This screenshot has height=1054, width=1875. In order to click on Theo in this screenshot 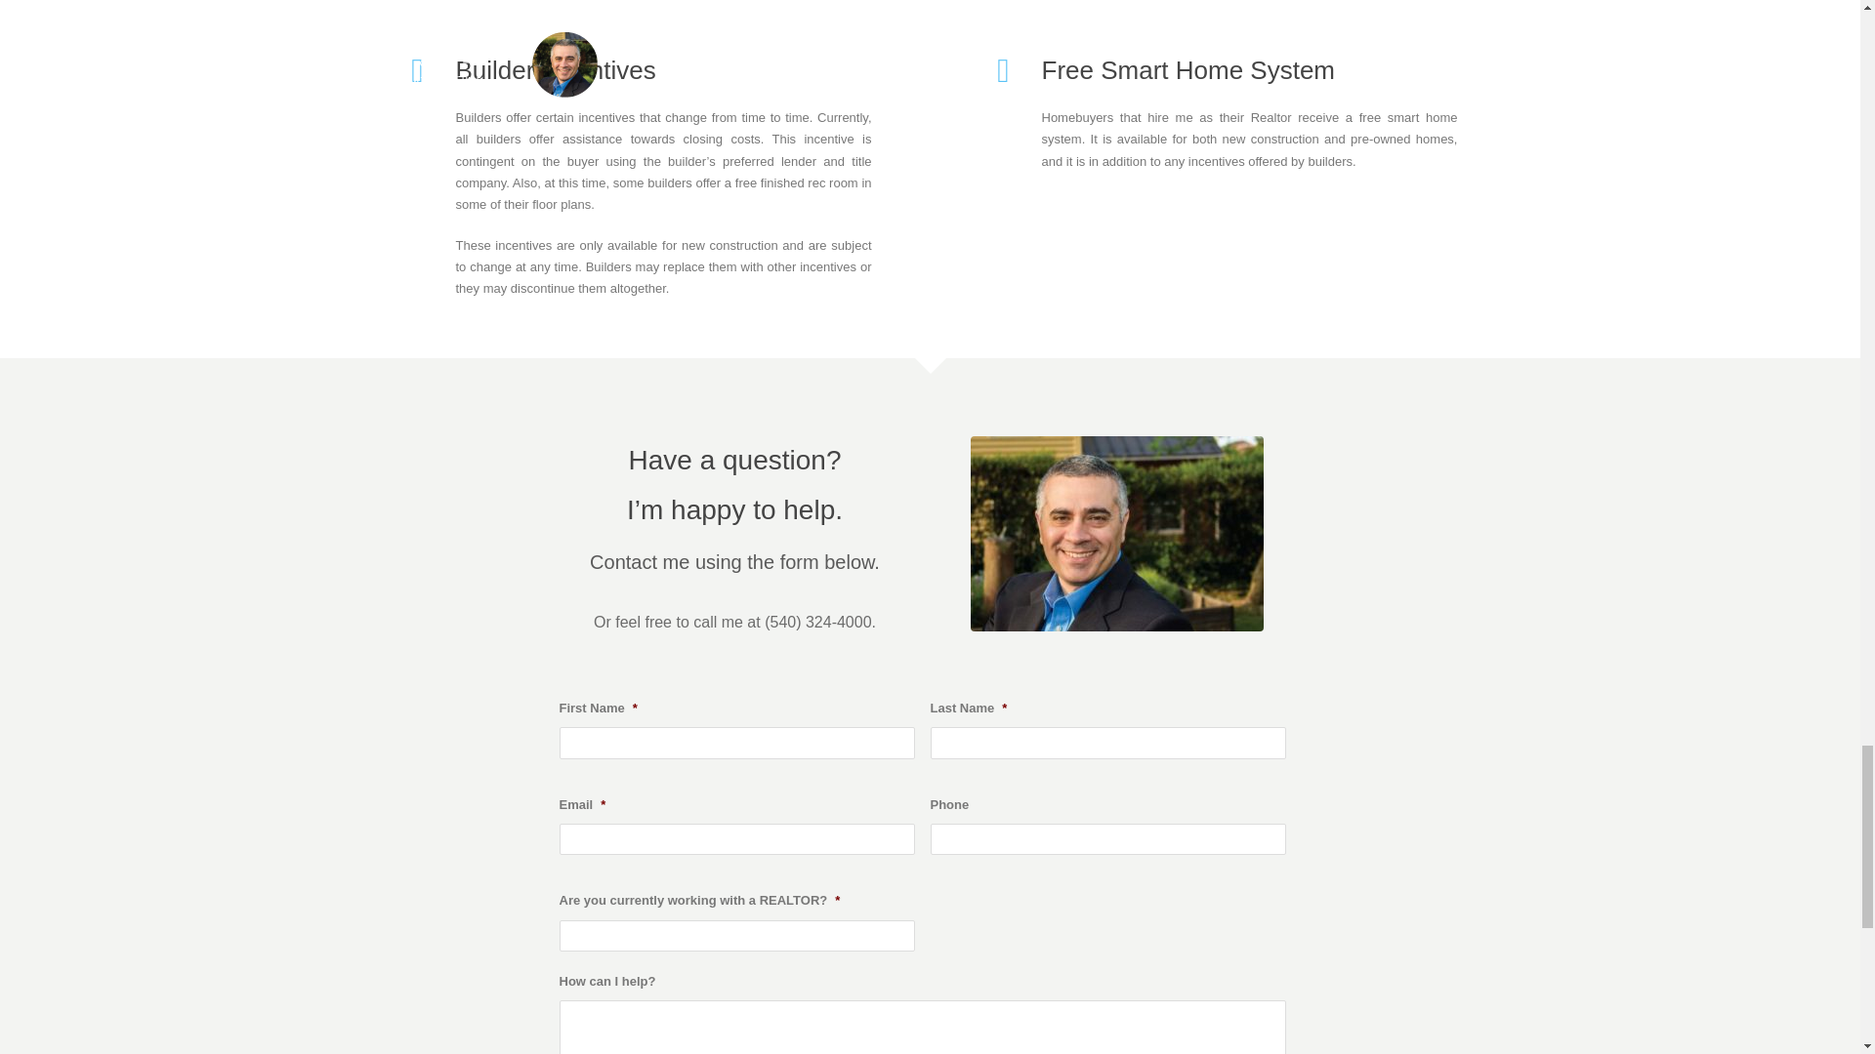, I will do `click(1117, 533)`.